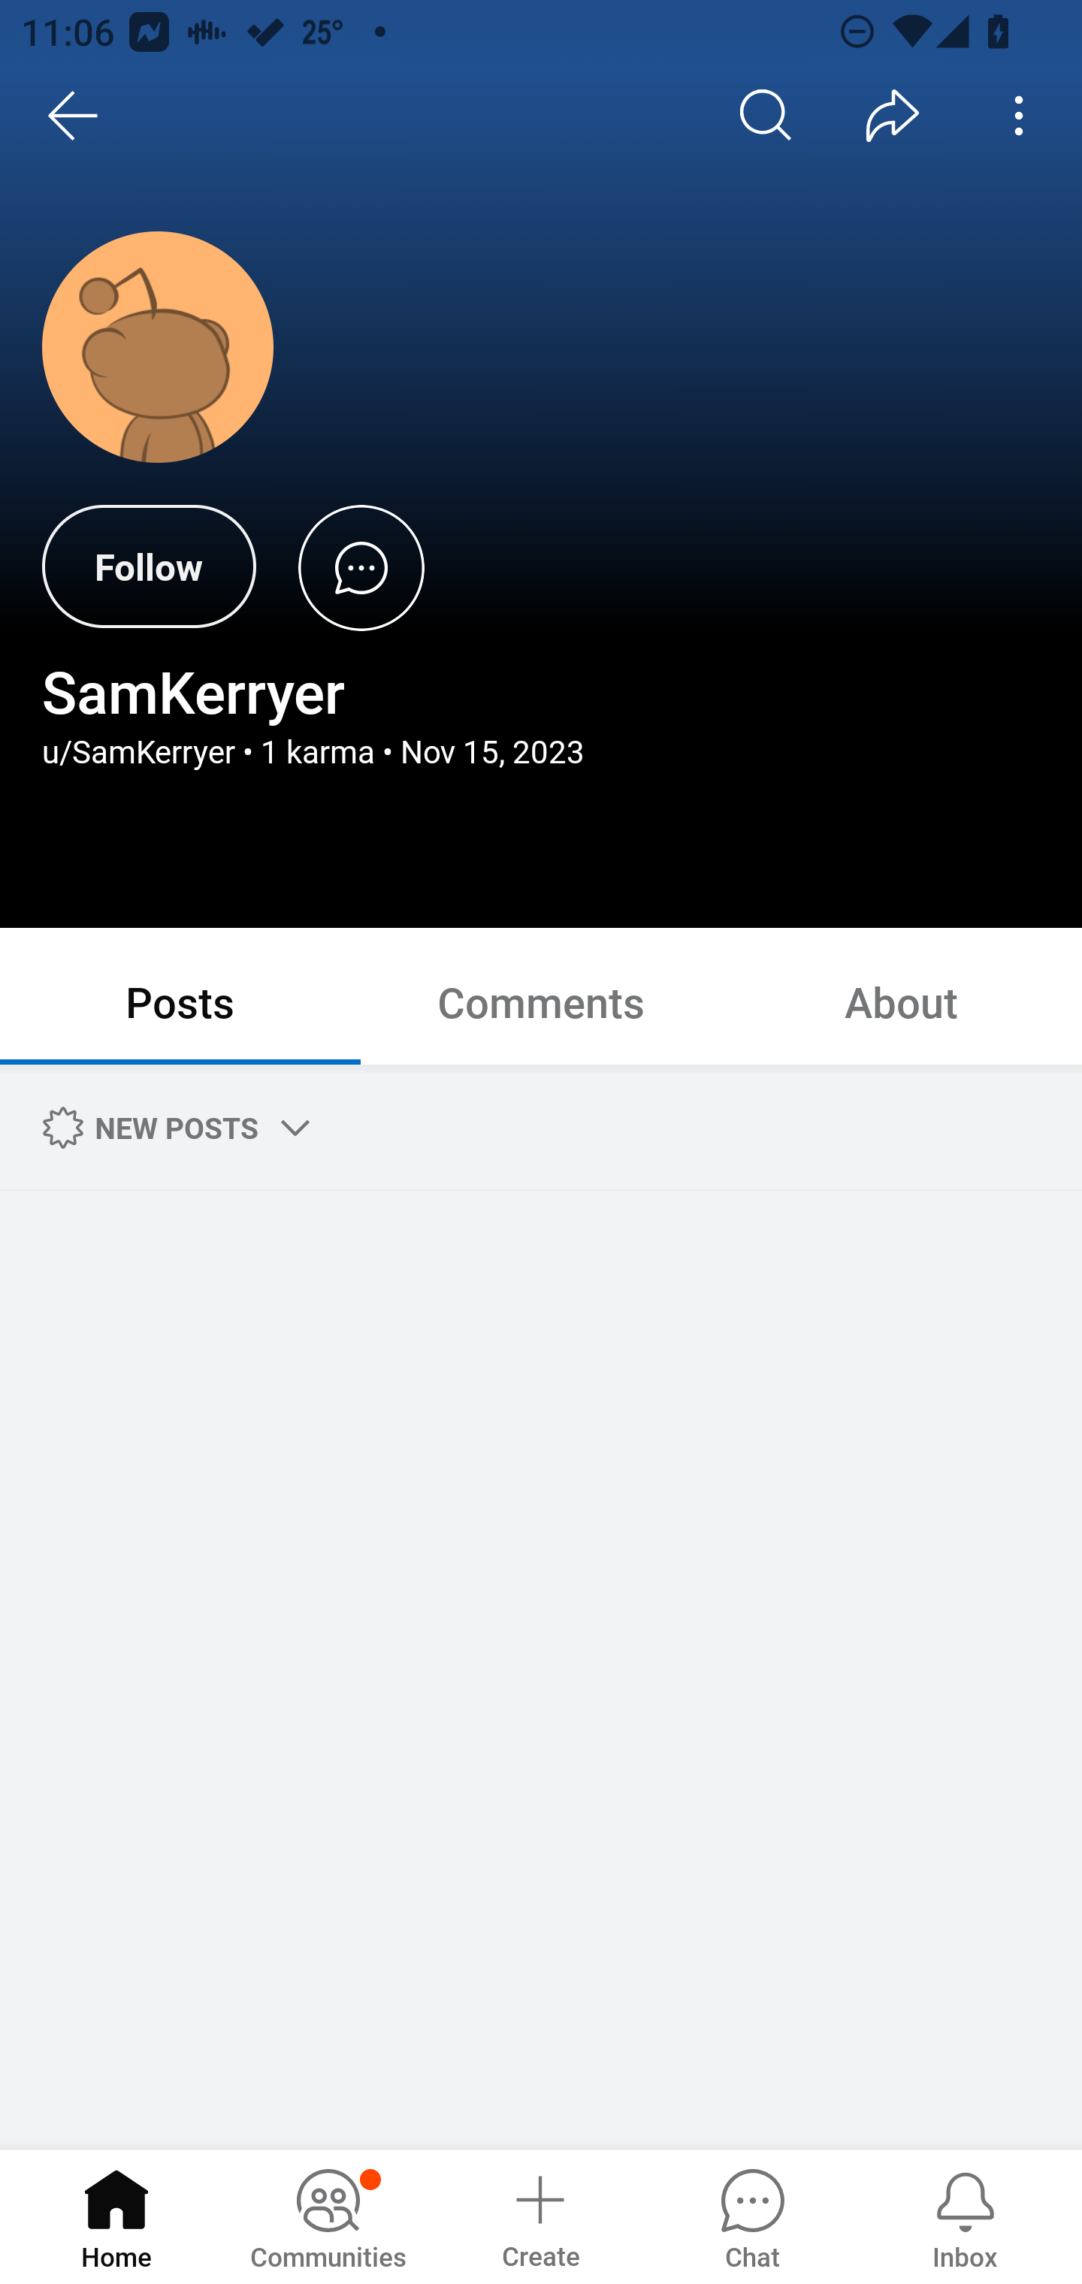 Image resolution: width=1082 pixels, height=2284 pixels. Describe the element at coordinates (766, 115) in the screenshot. I see `Search profile` at that location.